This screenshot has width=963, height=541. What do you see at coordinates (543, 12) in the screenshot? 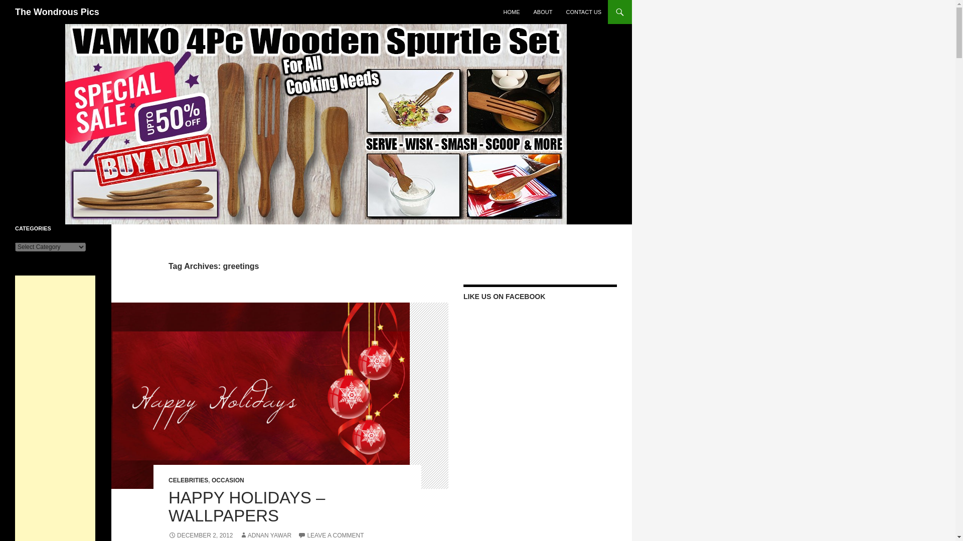
I see `ABOUT` at bounding box center [543, 12].